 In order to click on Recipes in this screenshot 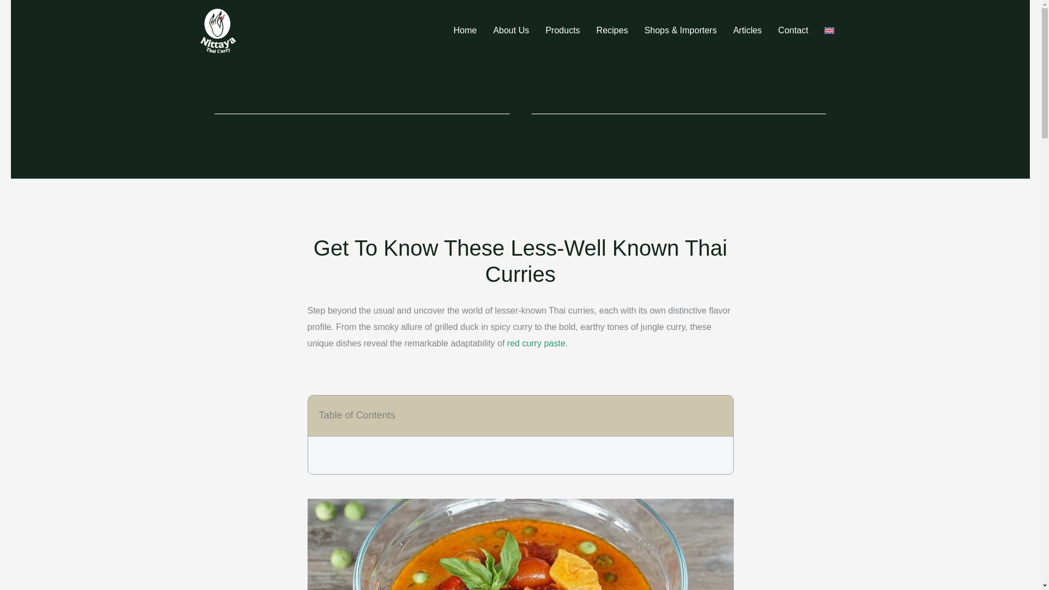, I will do `click(612, 31)`.